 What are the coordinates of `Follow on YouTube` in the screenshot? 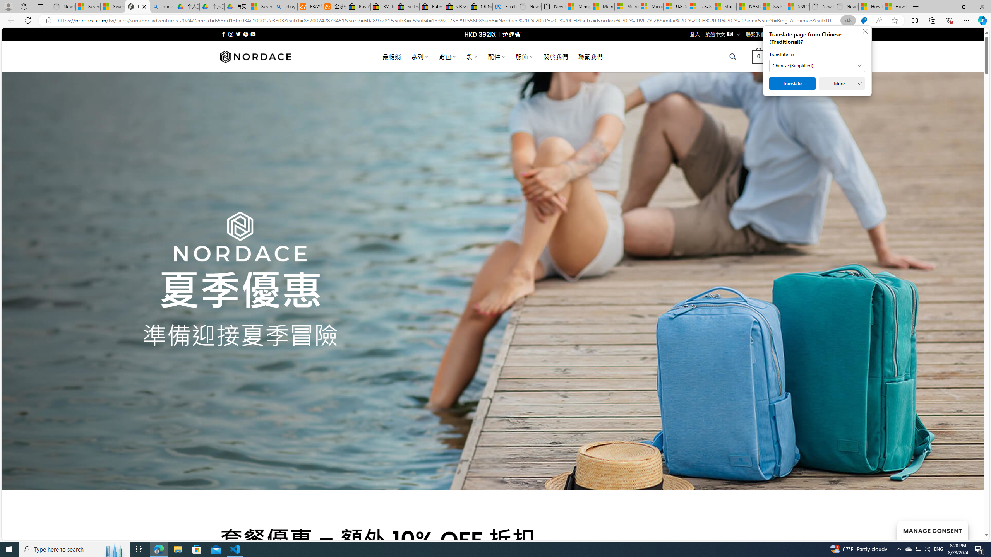 It's located at (253, 34).